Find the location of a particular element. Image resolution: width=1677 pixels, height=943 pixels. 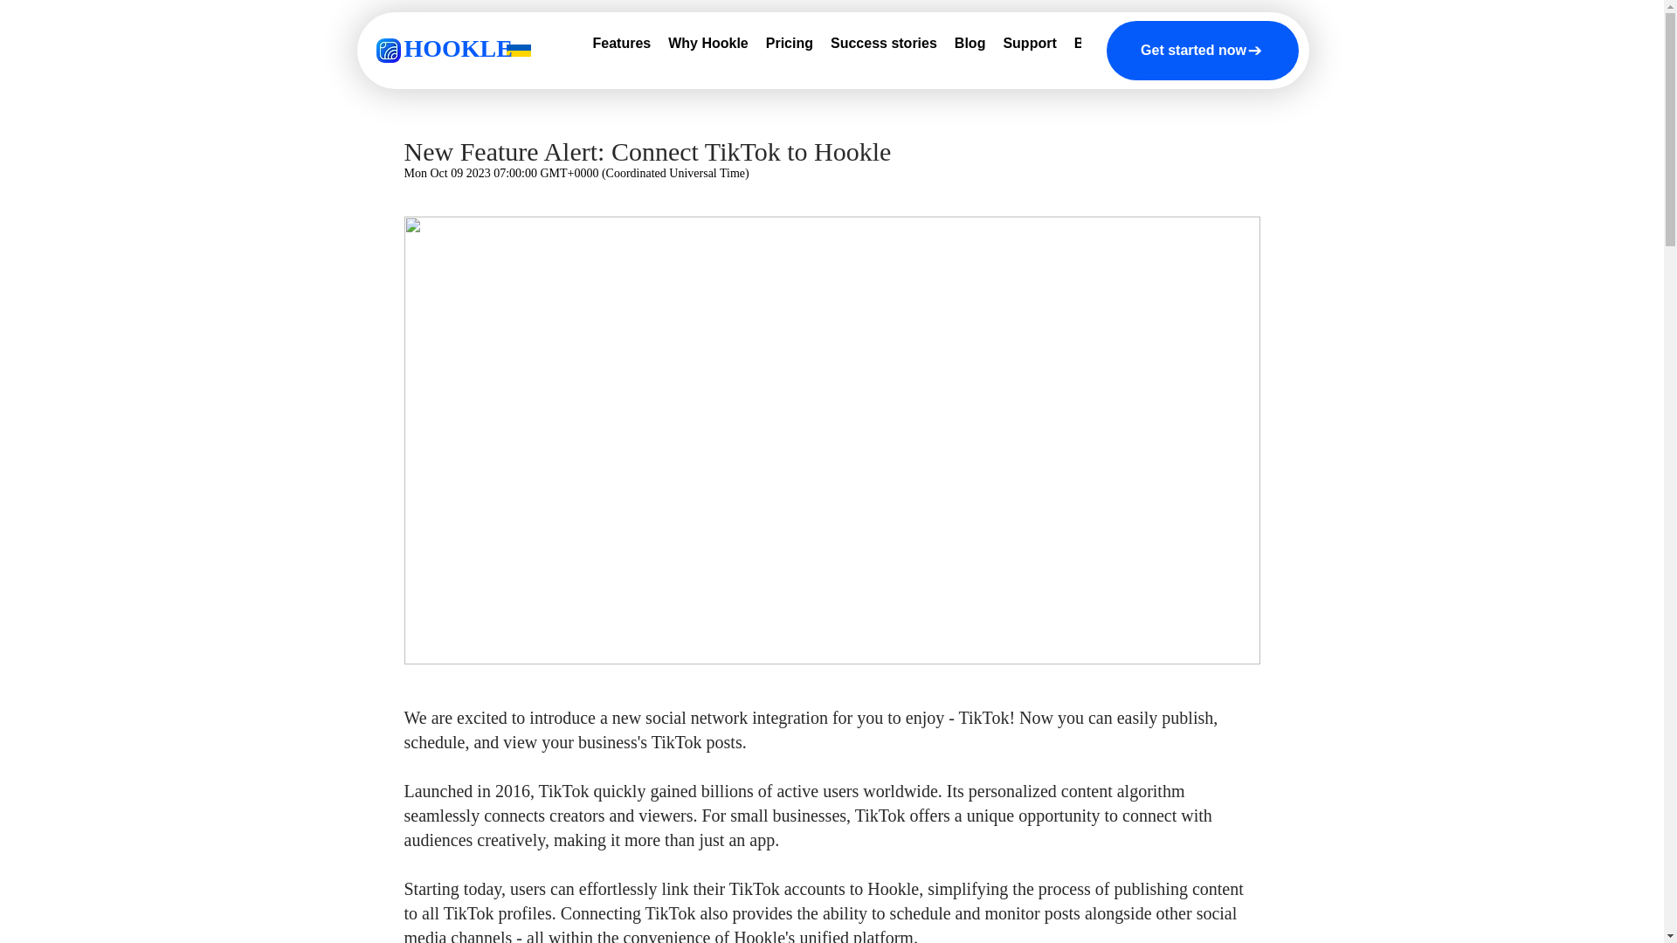

Features is located at coordinates (621, 47).